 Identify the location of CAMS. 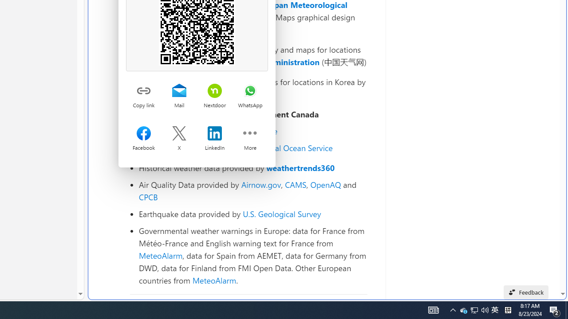
(296, 184).